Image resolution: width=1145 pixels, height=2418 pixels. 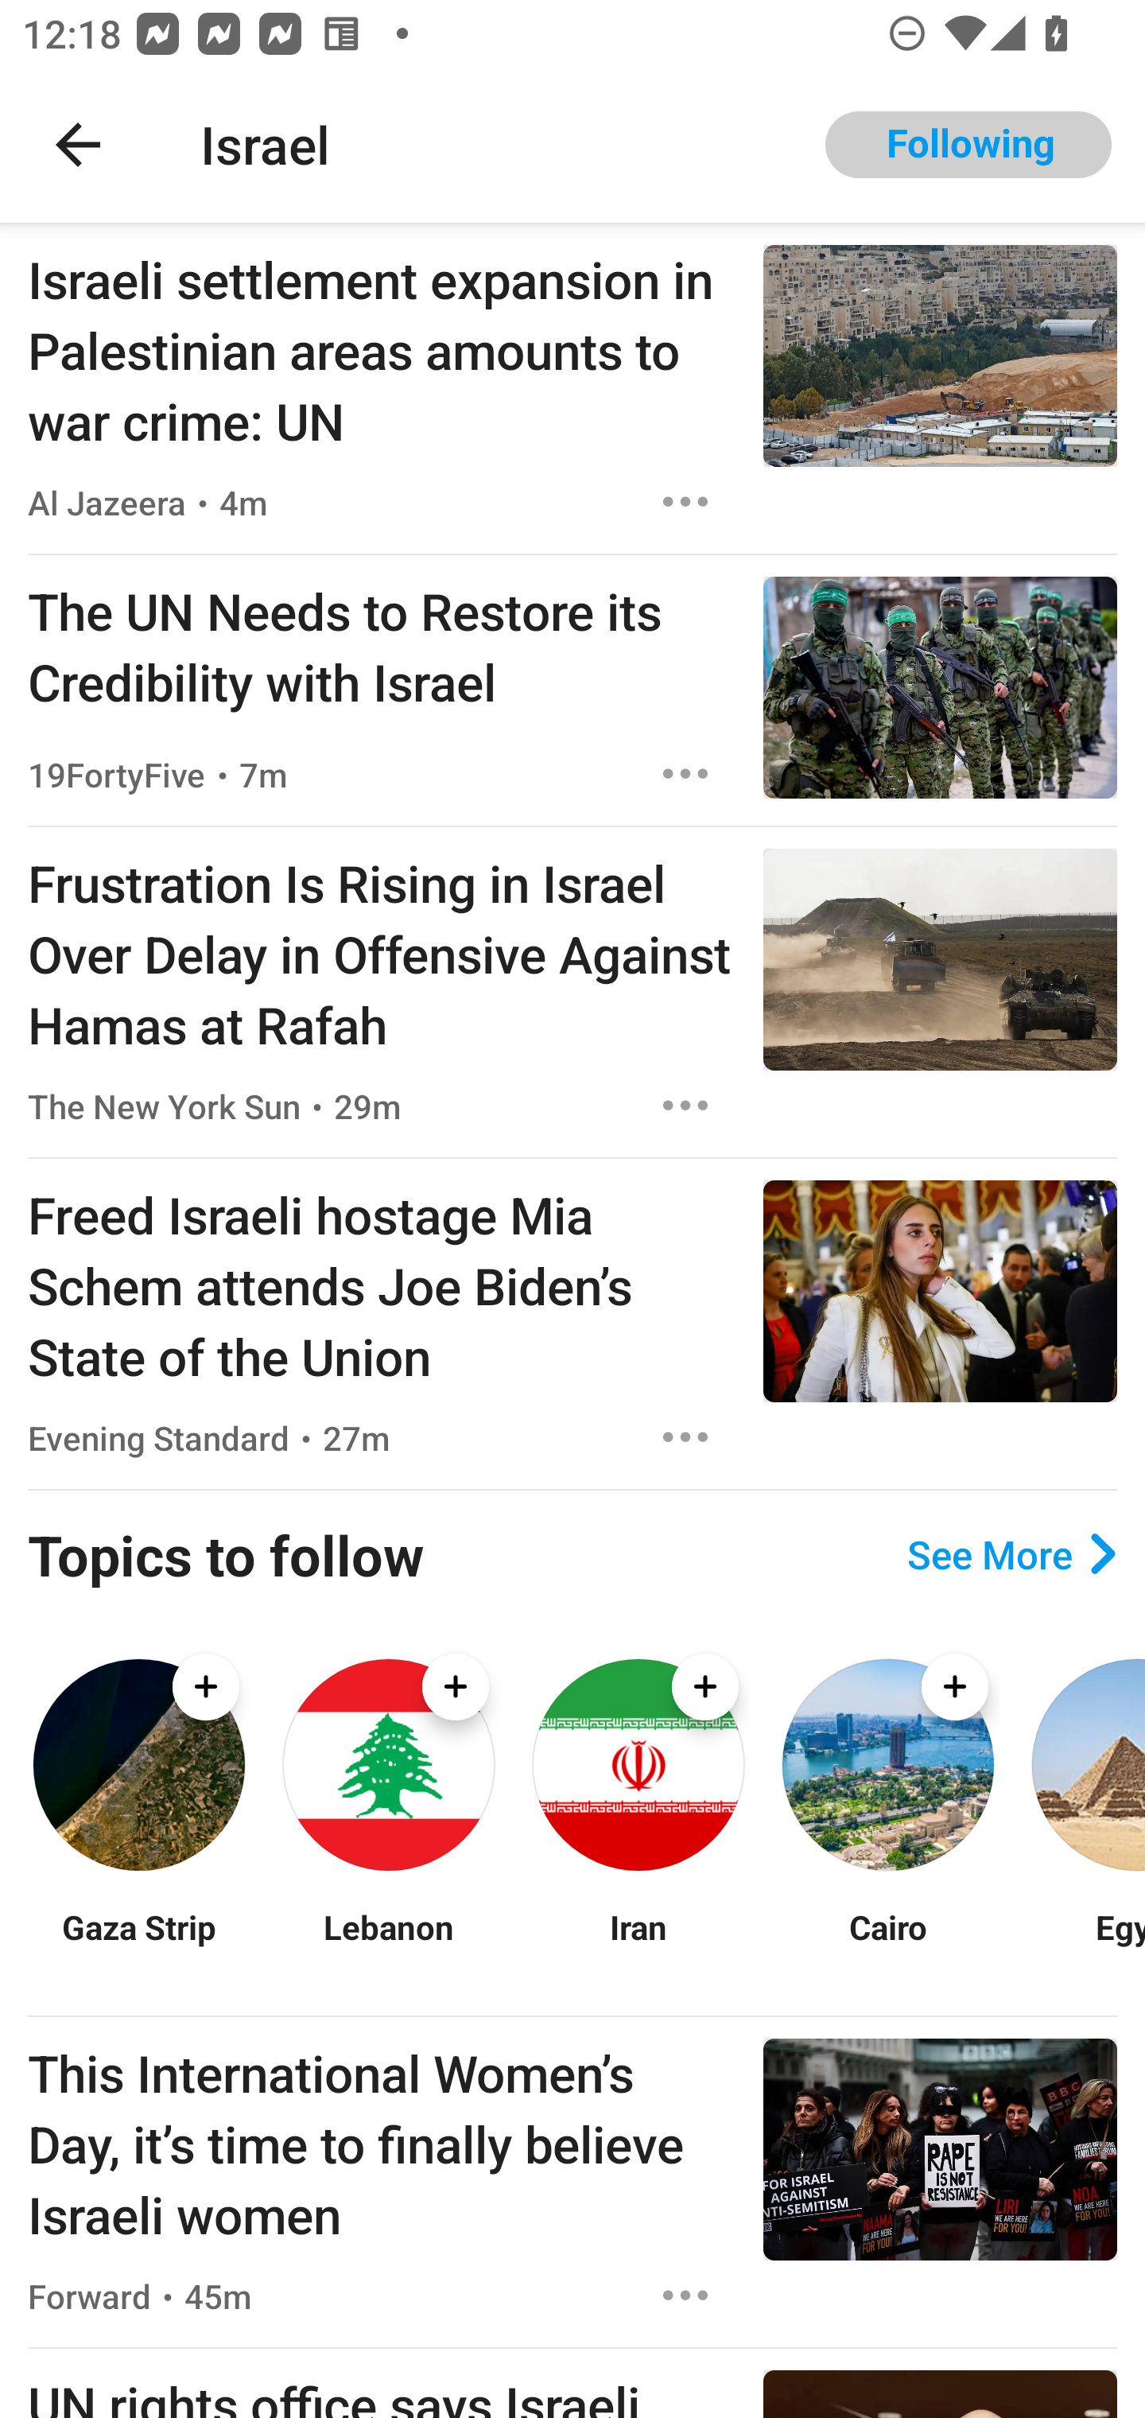 I want to click on Options, so click(x=685, y=2296).